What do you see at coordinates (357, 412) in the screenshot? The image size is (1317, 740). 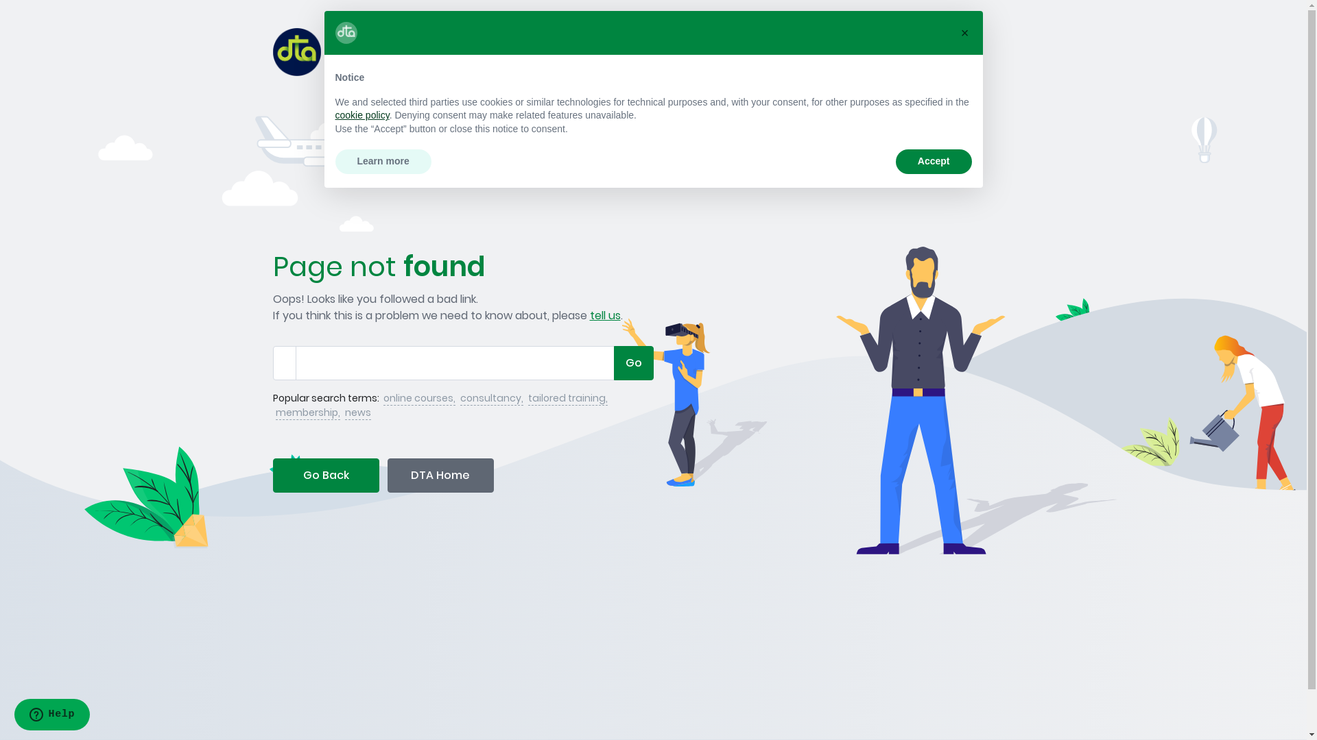 I see `news` at bounding box center [357, 412].